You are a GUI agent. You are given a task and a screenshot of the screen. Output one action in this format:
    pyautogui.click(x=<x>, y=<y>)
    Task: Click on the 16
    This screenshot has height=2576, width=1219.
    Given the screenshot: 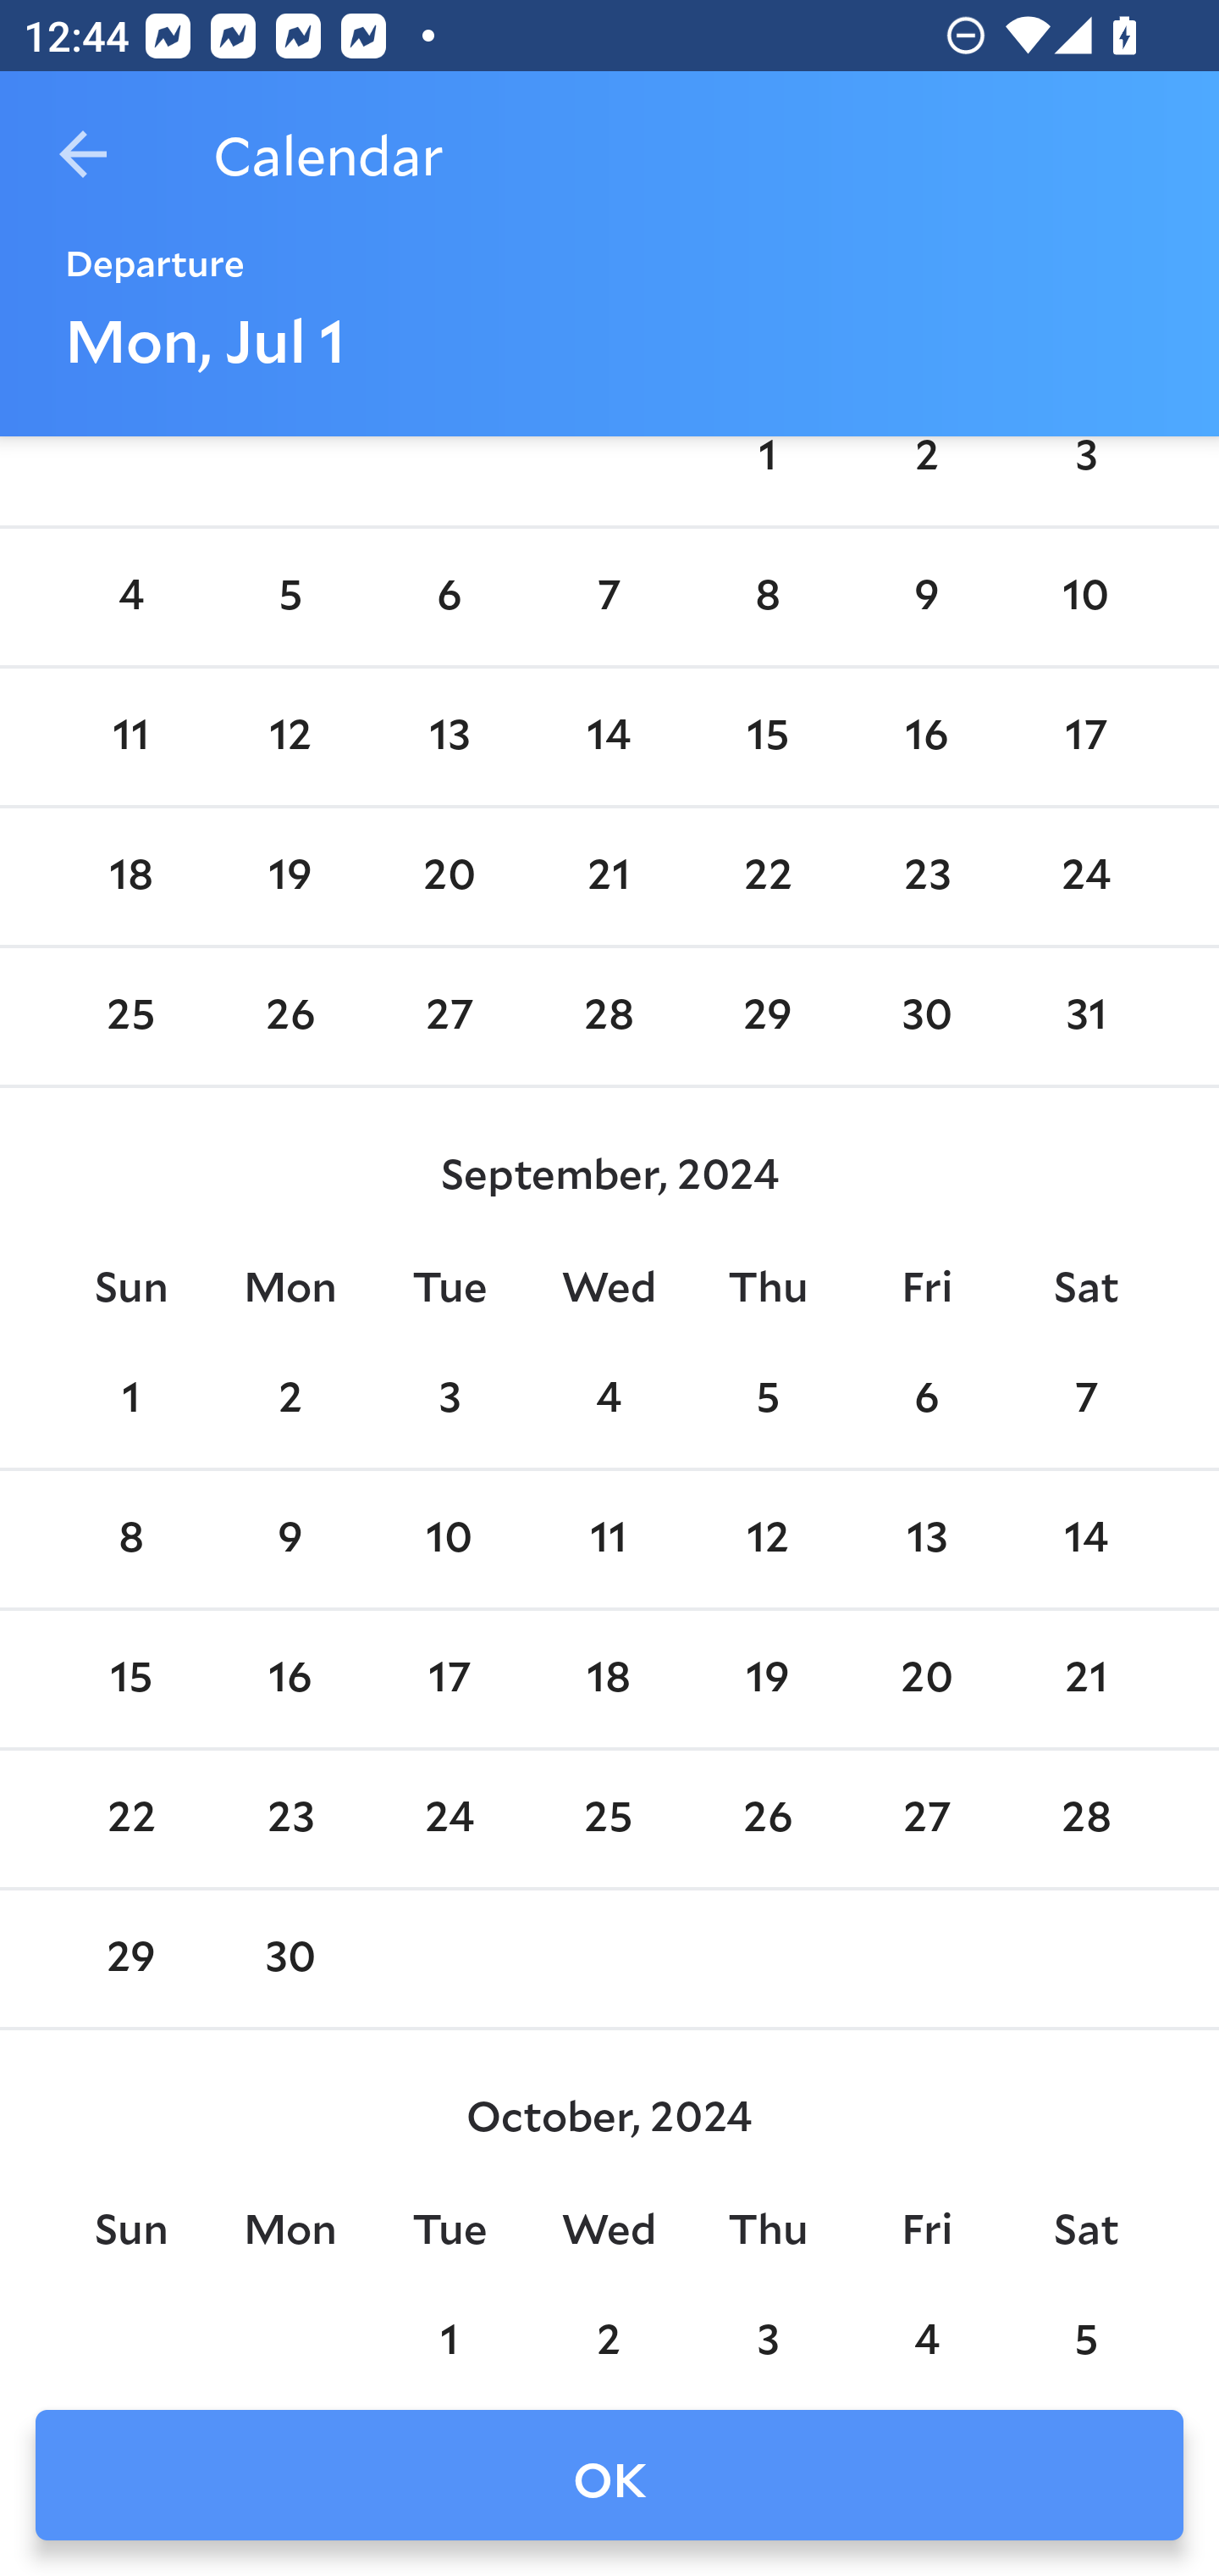 What is the action you would take?
    pyautogui.click(x=290, y=1679)
    